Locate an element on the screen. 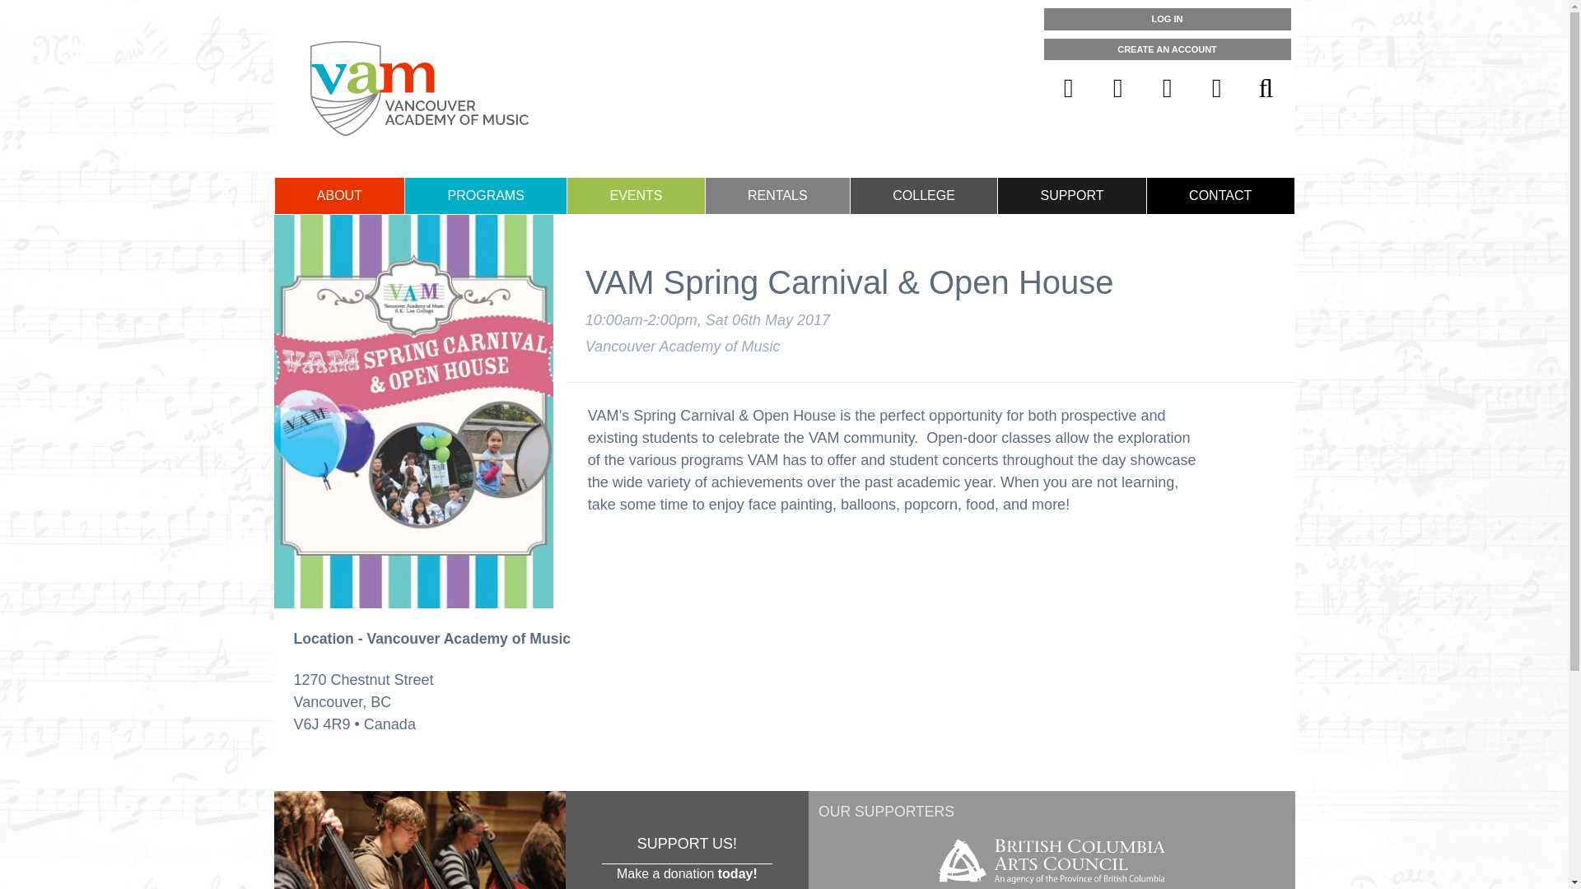 This screenshot has width=1581, height=889. SUPPORT is located at coordinates (1072, 196).